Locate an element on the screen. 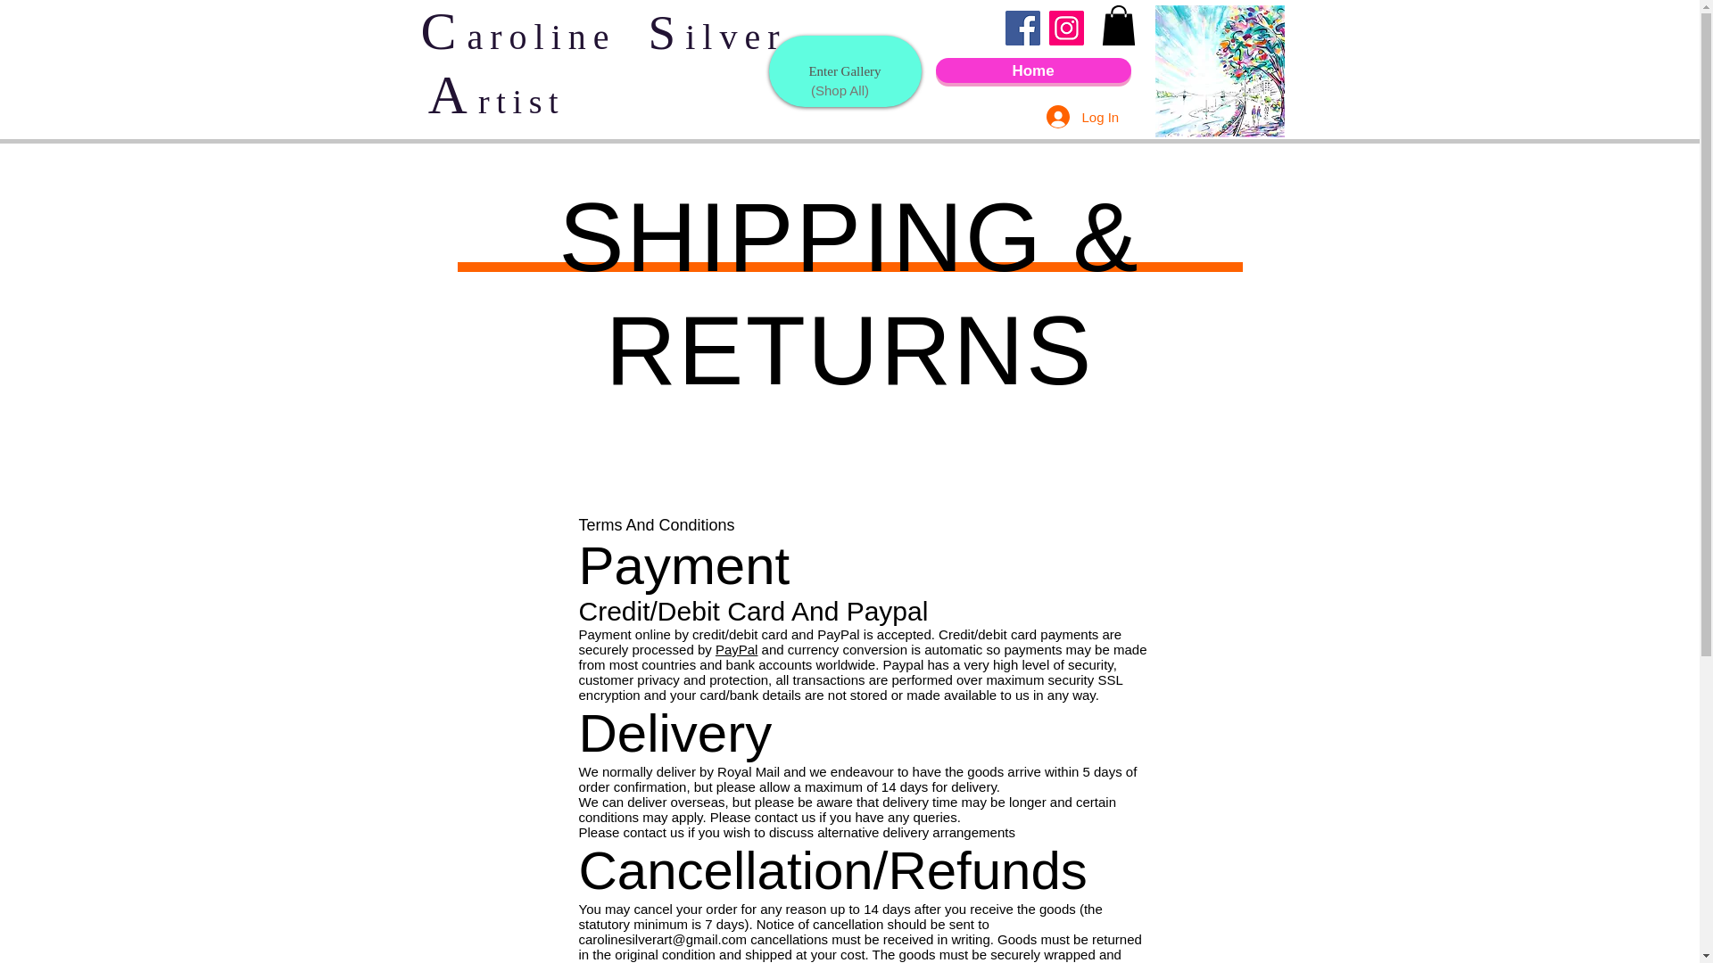  rtist is located at coordinates (521, 102).